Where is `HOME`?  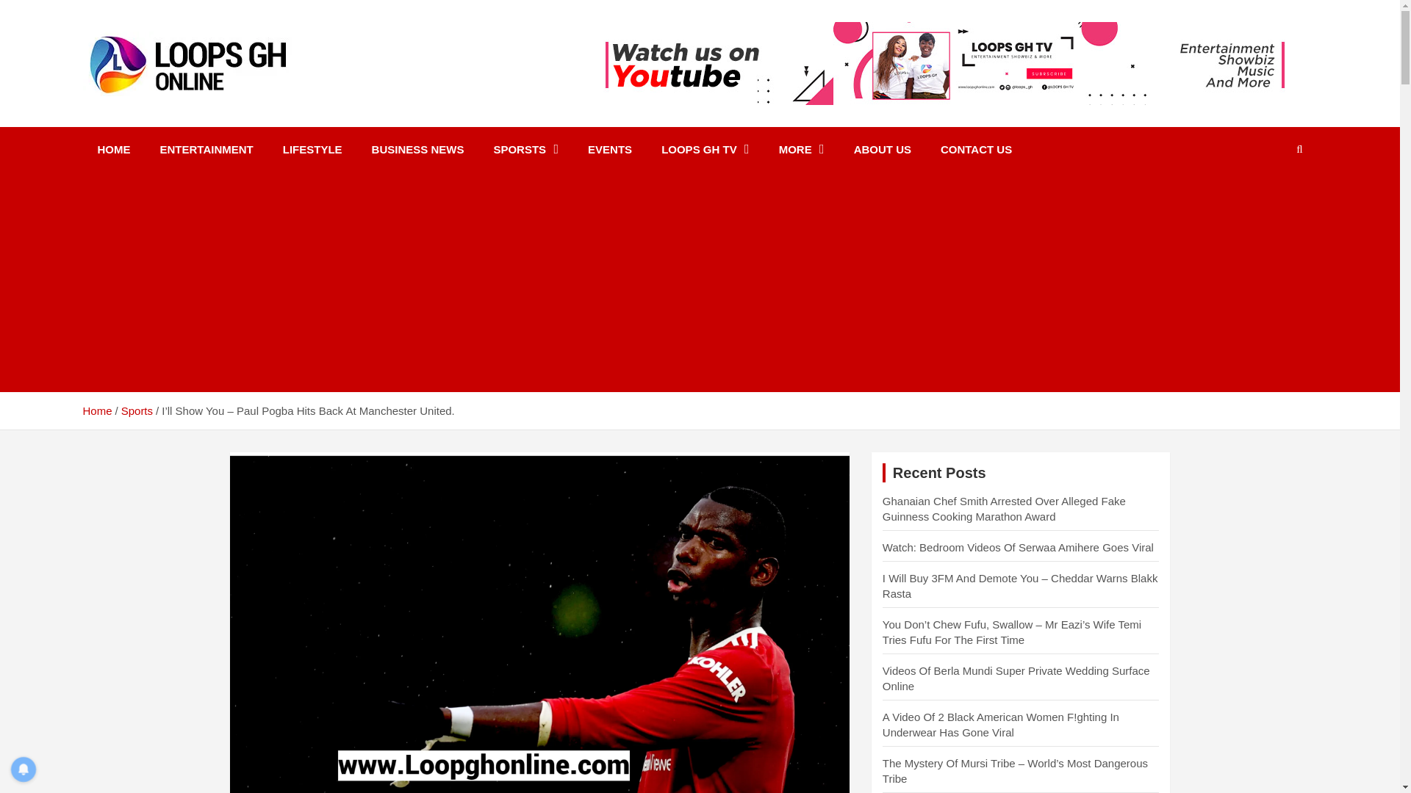
HOME is located at coordinates (113, 149).